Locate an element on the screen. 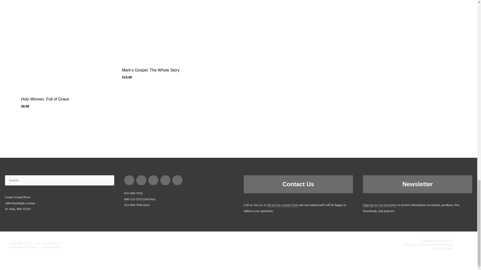 This screenshot has width=481, height=270. YouTube is located at coordinates (177, 180).